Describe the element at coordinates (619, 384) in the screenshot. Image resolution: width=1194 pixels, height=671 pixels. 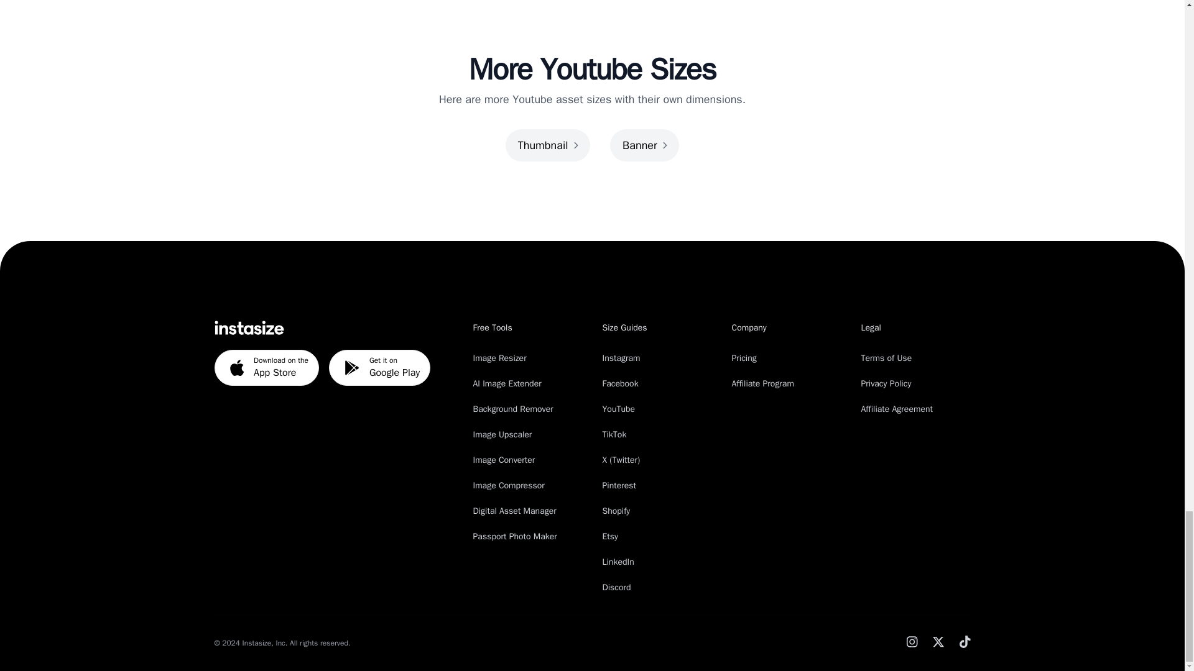
I see `Banner` at that location.